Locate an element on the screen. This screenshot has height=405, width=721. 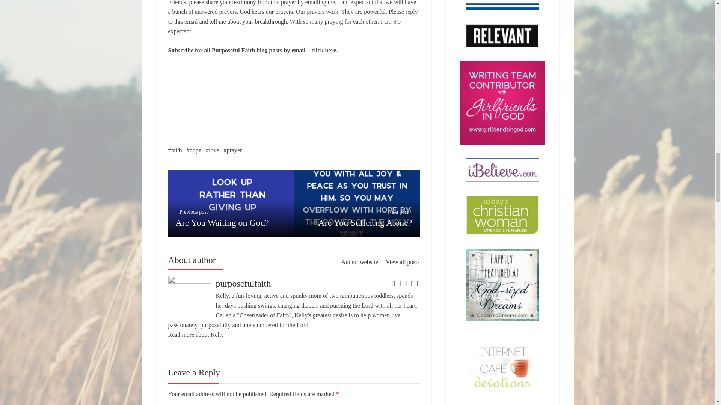
love is located at coordinates (357, 203).